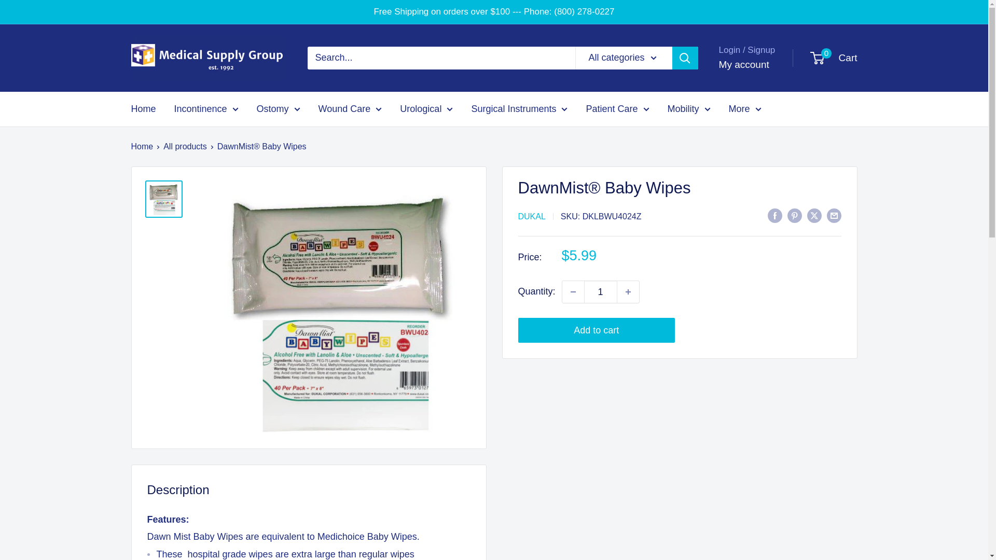 Image resolution: width=996 pixels, height=560 pixels. What do you see at coordinates (628, 292) in the screenshot?
I see `Increase quantity by 1` at bounding box center [628, 292].